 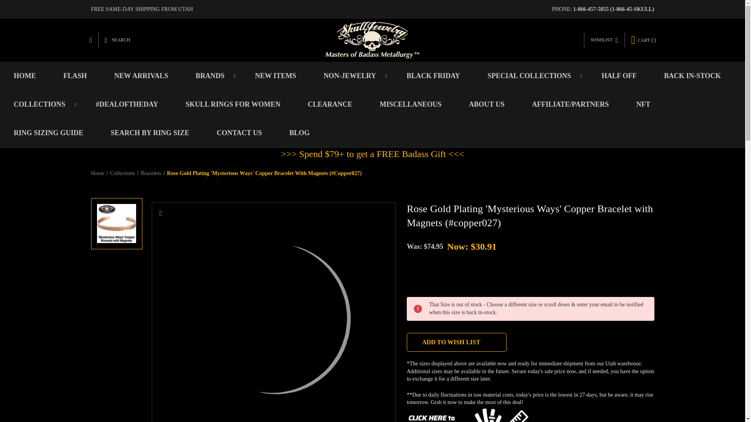 What do you see at coordinates (25, 76) in the screenshot?
I see `HOME` at bounding box center [25, 76].